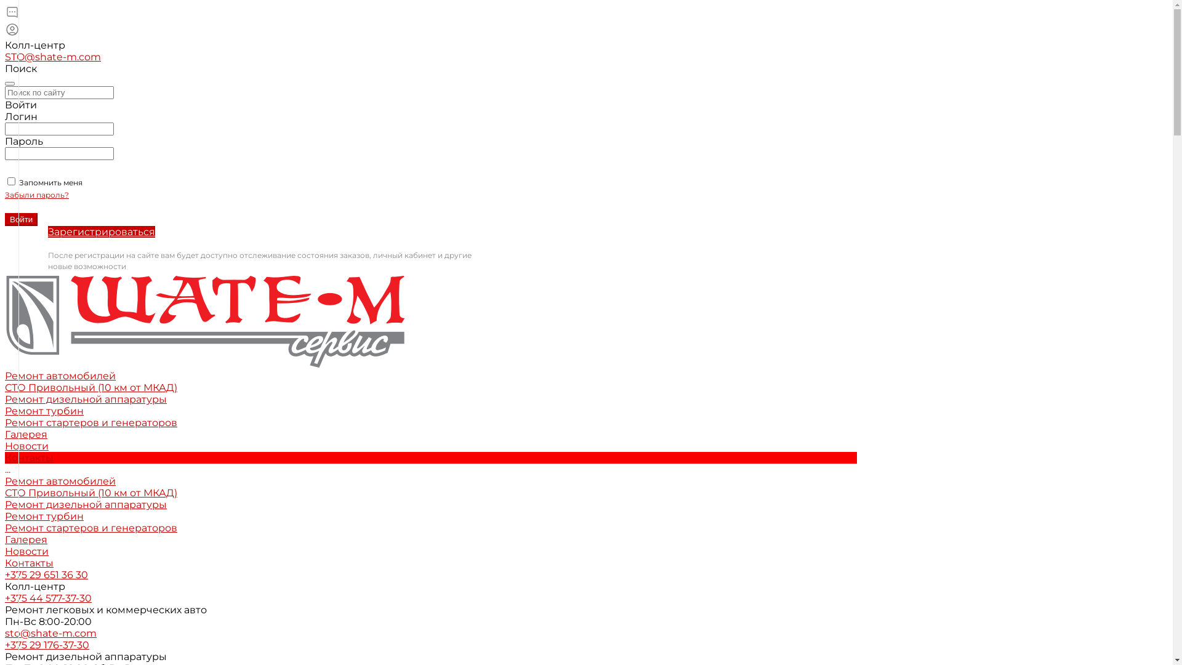  What do you see at coordinates (47, 645) in the screenshot?
I see `+375 29 176-37-30` at bounding box center [47, 645].